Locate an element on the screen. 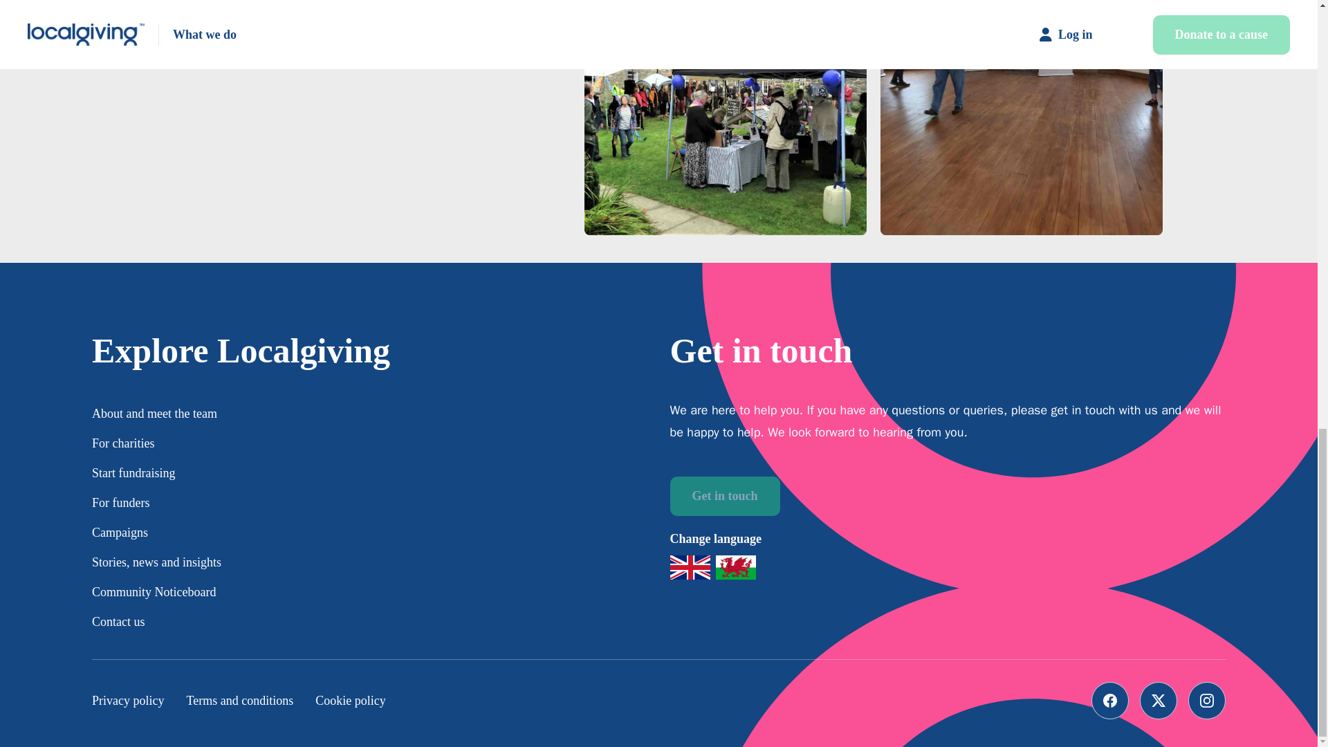 This screenshot has height=747, width=1328. Privacy policy is located at coordinates (127, 700).